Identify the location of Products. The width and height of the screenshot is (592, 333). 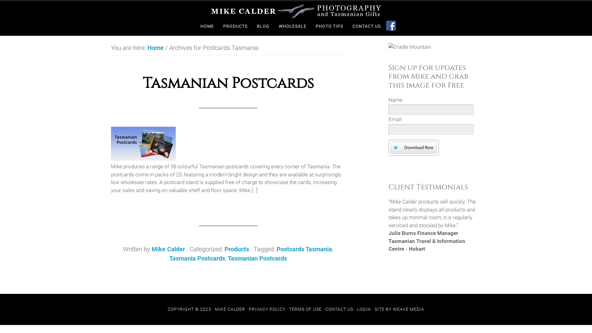
(237, 249).